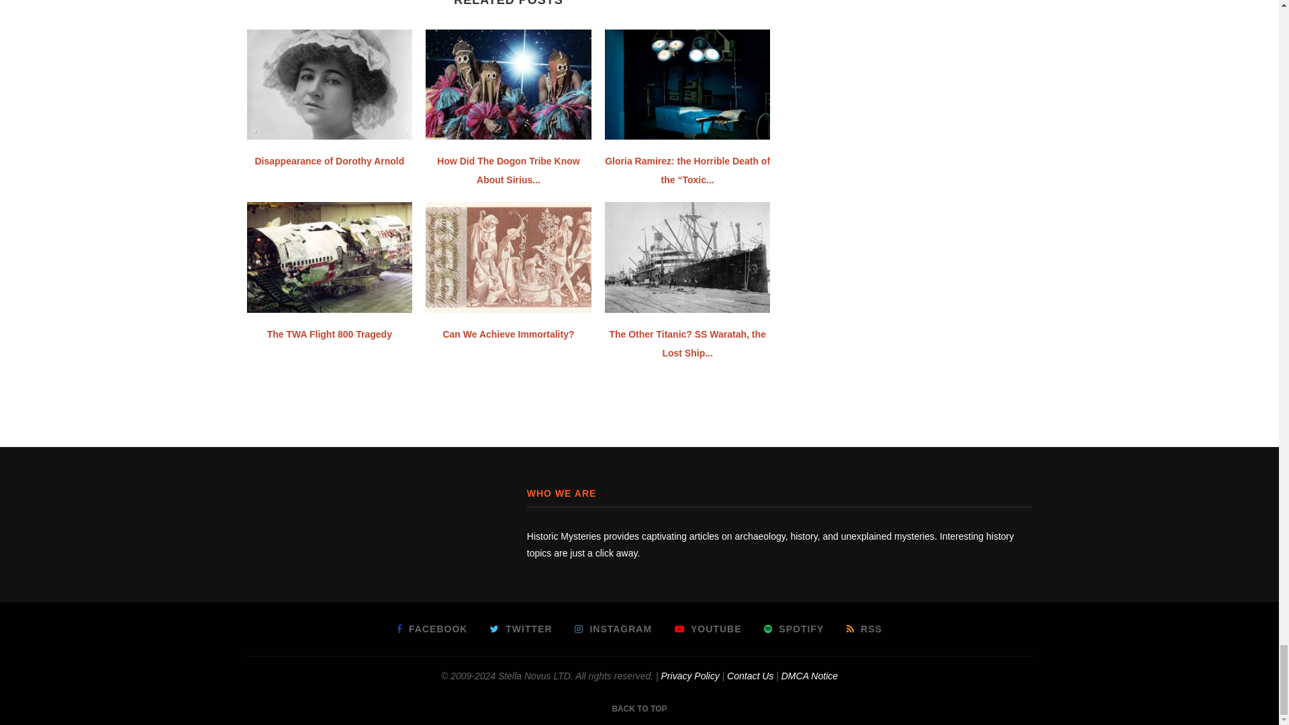 This screenshot has height=725, width=1289. Describe the element at coordinates (508, 257) in the screenshot. I see `Can We Achieve Immortality?` at that location.